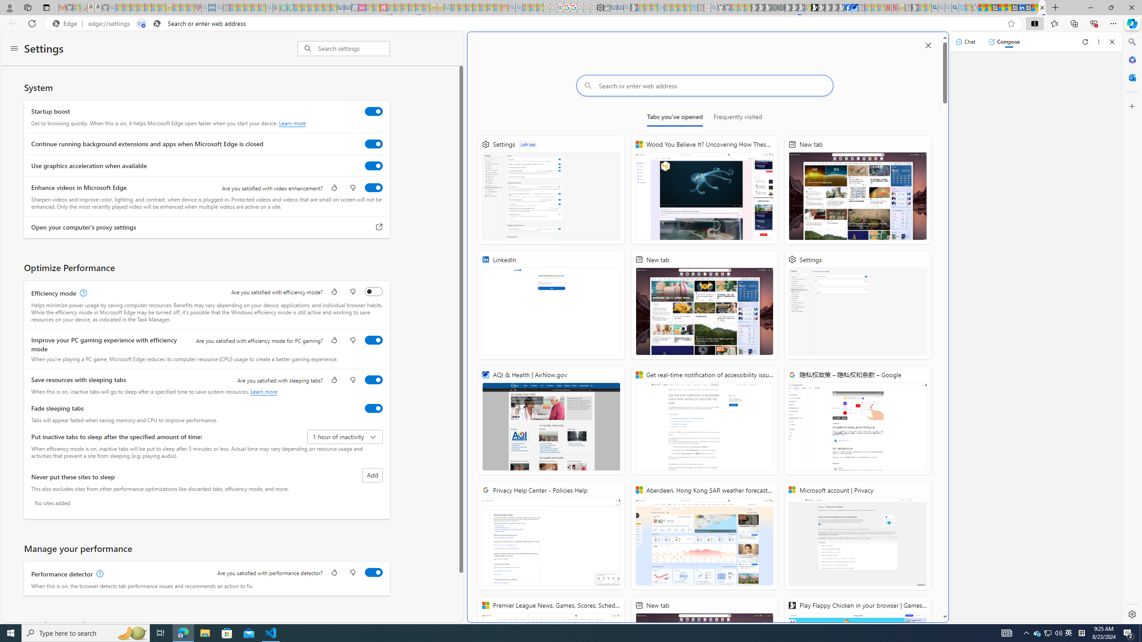  I want to click on Aberdeen, Hong Kong SAR weather forecast | Microsoft Weather, so click(704, 536).